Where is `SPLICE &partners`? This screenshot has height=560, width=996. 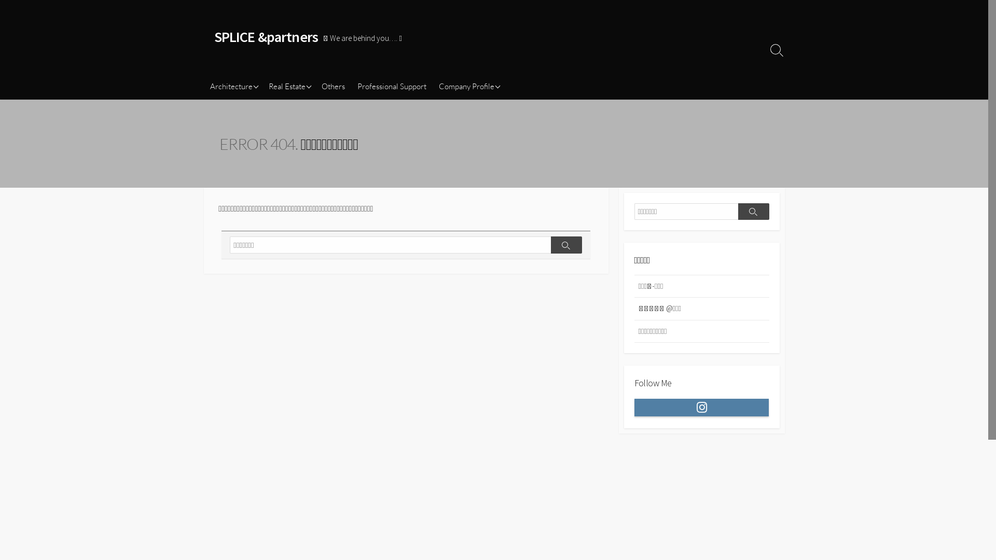
SPLICE &partners is located at coordinates (266, 37).